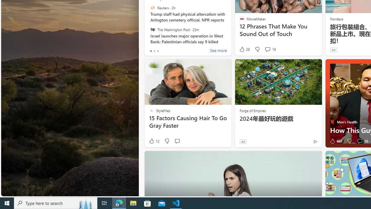  I want to click on Forge of Empires, so click(252, 110).